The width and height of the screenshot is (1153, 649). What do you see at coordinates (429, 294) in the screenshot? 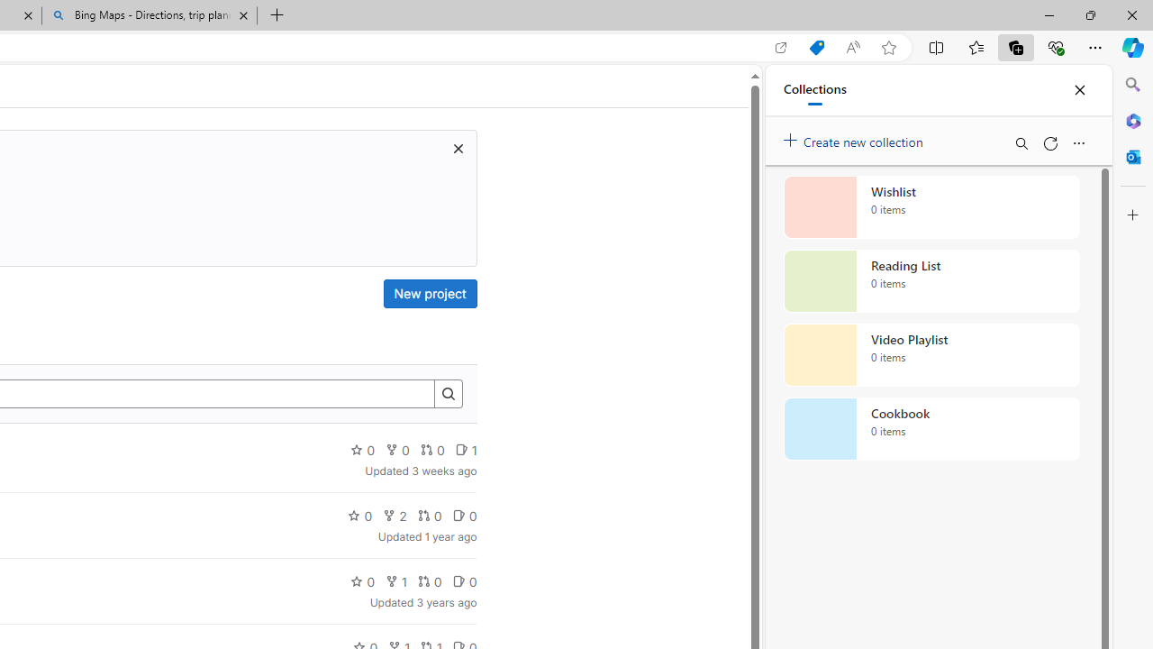
I see `New project` at bounding box center [429, 294].